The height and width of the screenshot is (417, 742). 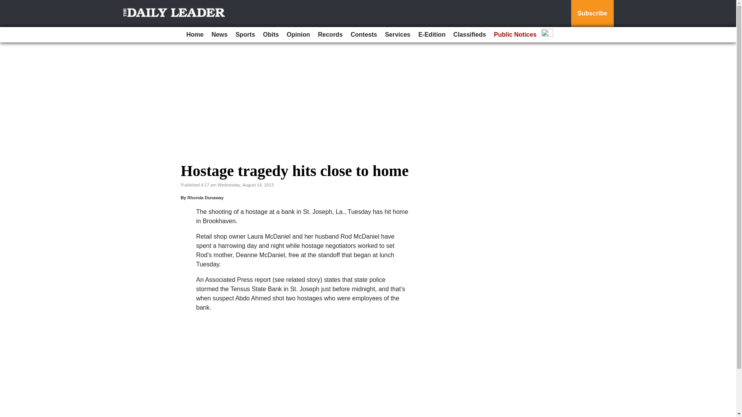 I want to click on News, so click(x=220, y=35).